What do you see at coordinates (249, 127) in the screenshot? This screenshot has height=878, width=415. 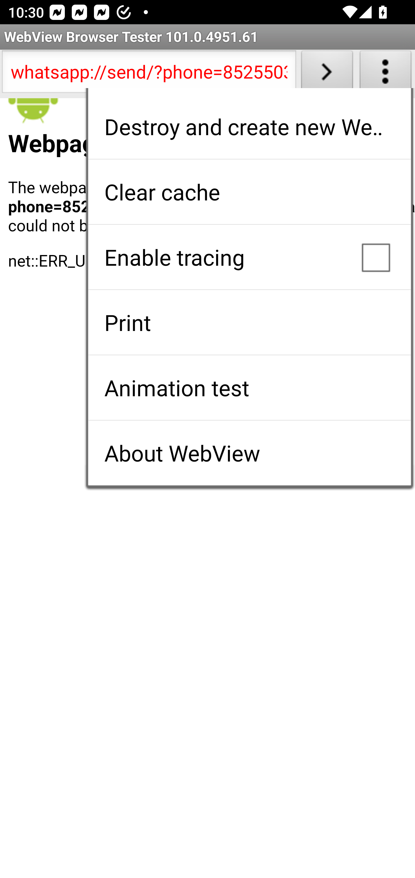 I see `Destroy and create new WebView` at bounding box center [249, 127].